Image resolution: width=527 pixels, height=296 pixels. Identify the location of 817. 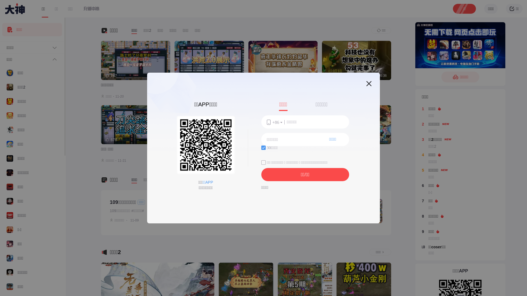
(185, 140).